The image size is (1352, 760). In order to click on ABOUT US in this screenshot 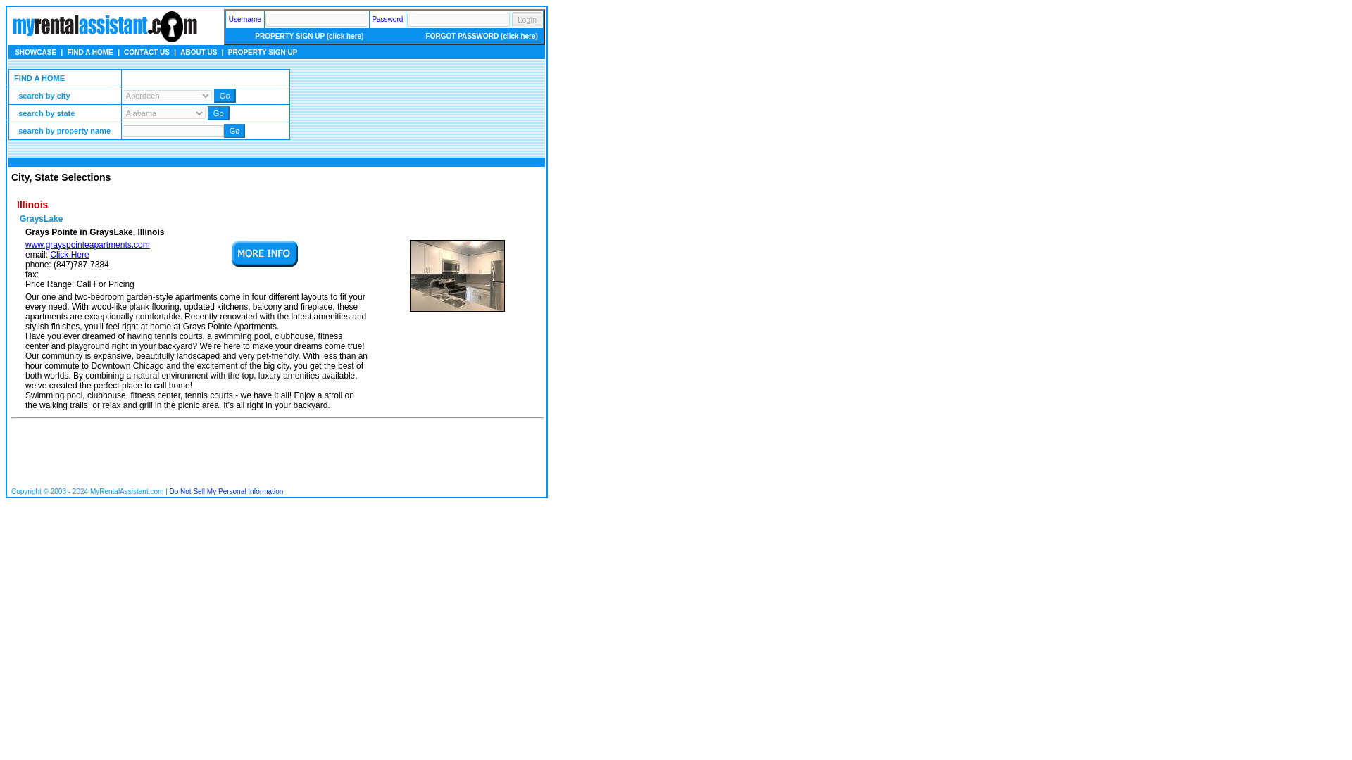, I will do `click(198, 52)`.